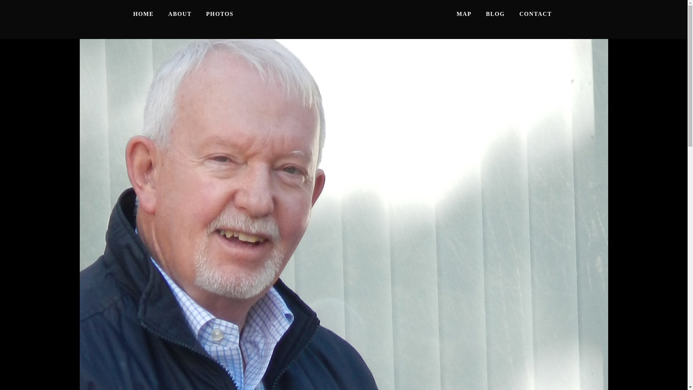 This screenshot has height=390, width=693. I want to click on HOME, so click(143, 14).